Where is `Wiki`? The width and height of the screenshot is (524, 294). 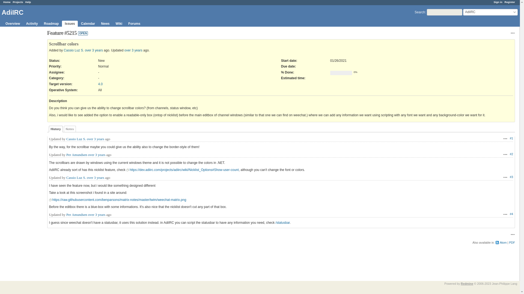
Wiki is located at coordinates (119, 23).